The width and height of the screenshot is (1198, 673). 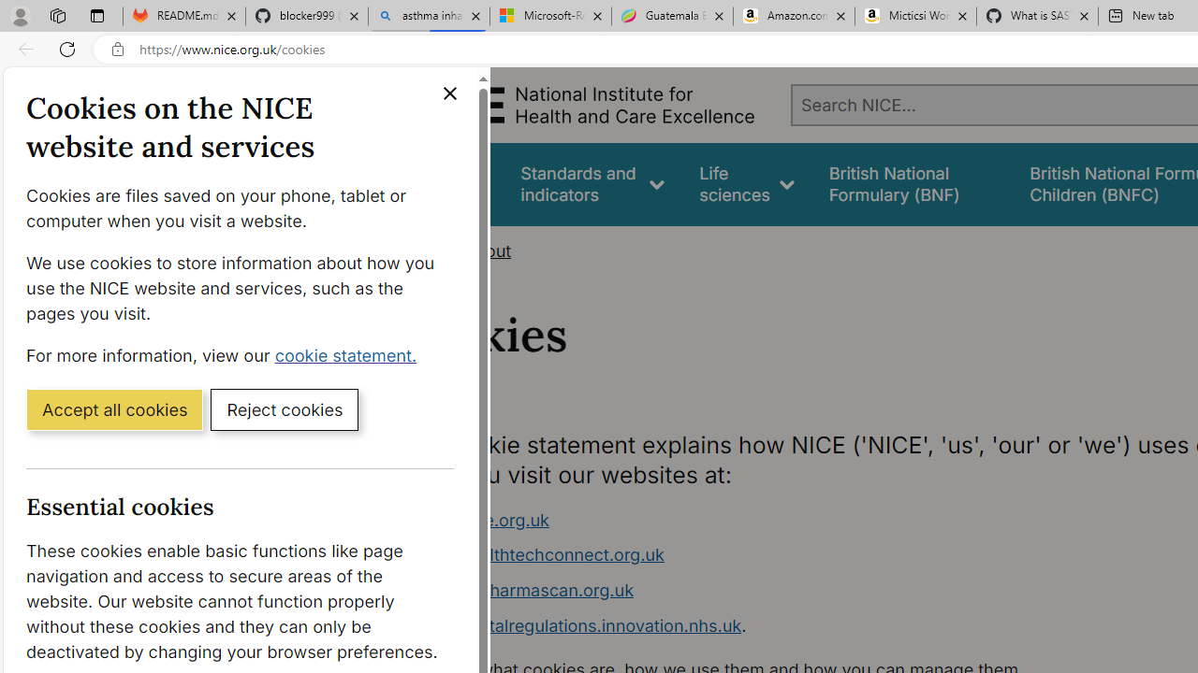 I want to click on Home>, so click(x=427, y=251).